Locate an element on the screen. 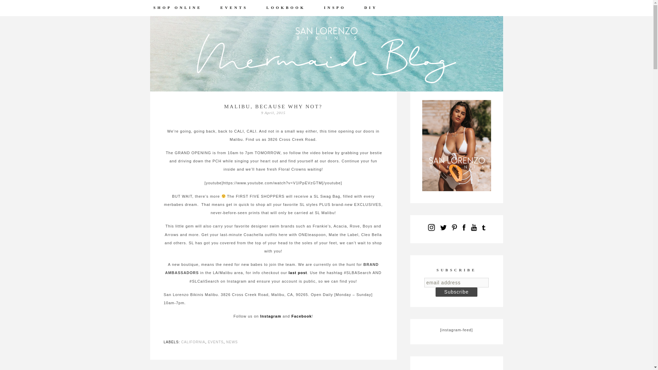 This screenshot has width=658, height=370. MEET OUR AMBASSADORS is located at coordinates (208, 19).